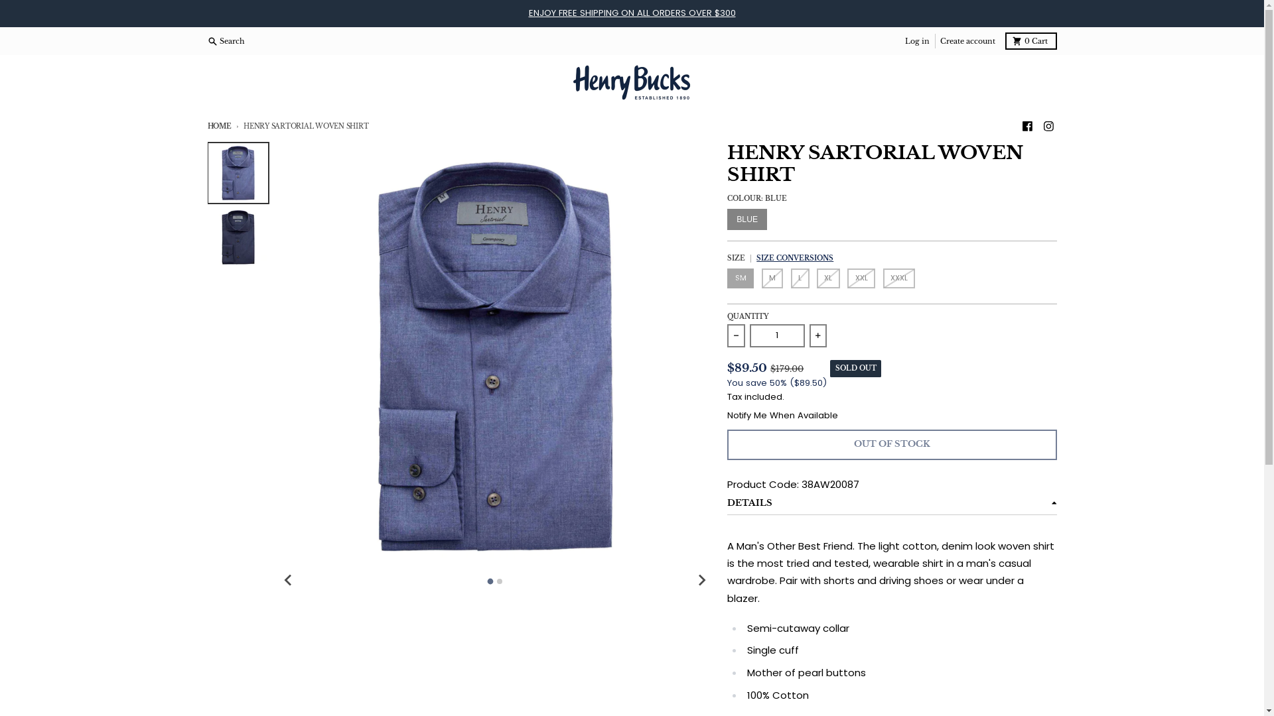  I want to click on HOME, so click(219, 126).